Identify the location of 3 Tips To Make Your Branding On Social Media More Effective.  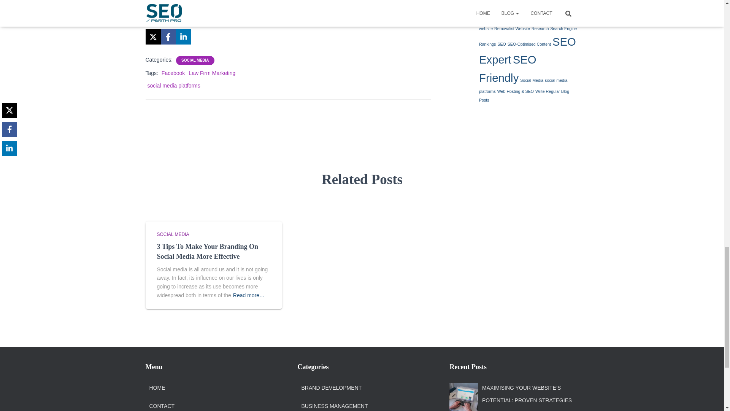
(207, 251).